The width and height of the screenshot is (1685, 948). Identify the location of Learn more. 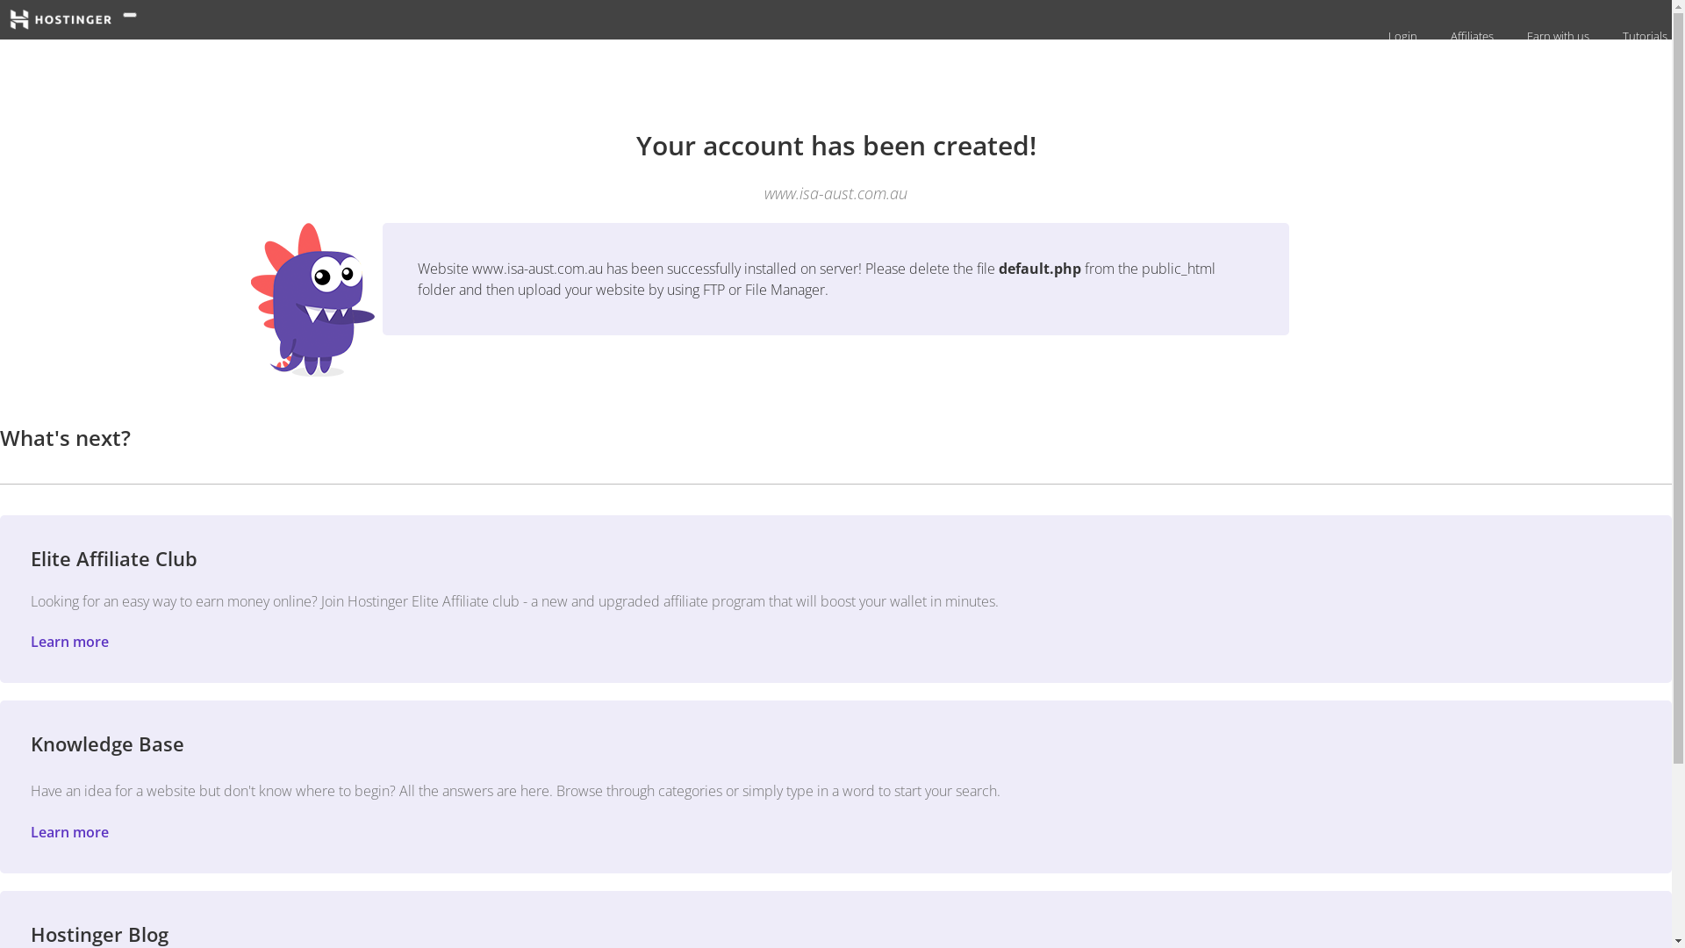
(70, 832).